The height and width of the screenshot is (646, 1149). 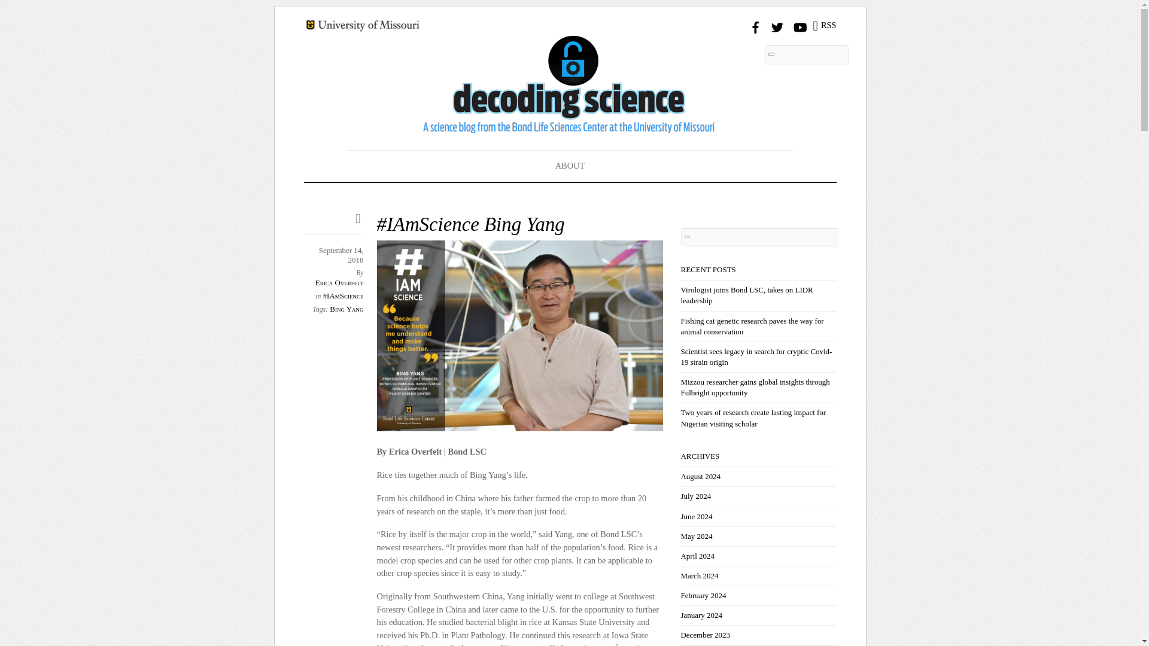 I want to click on Decoding Science, so click(x=570, y=121).